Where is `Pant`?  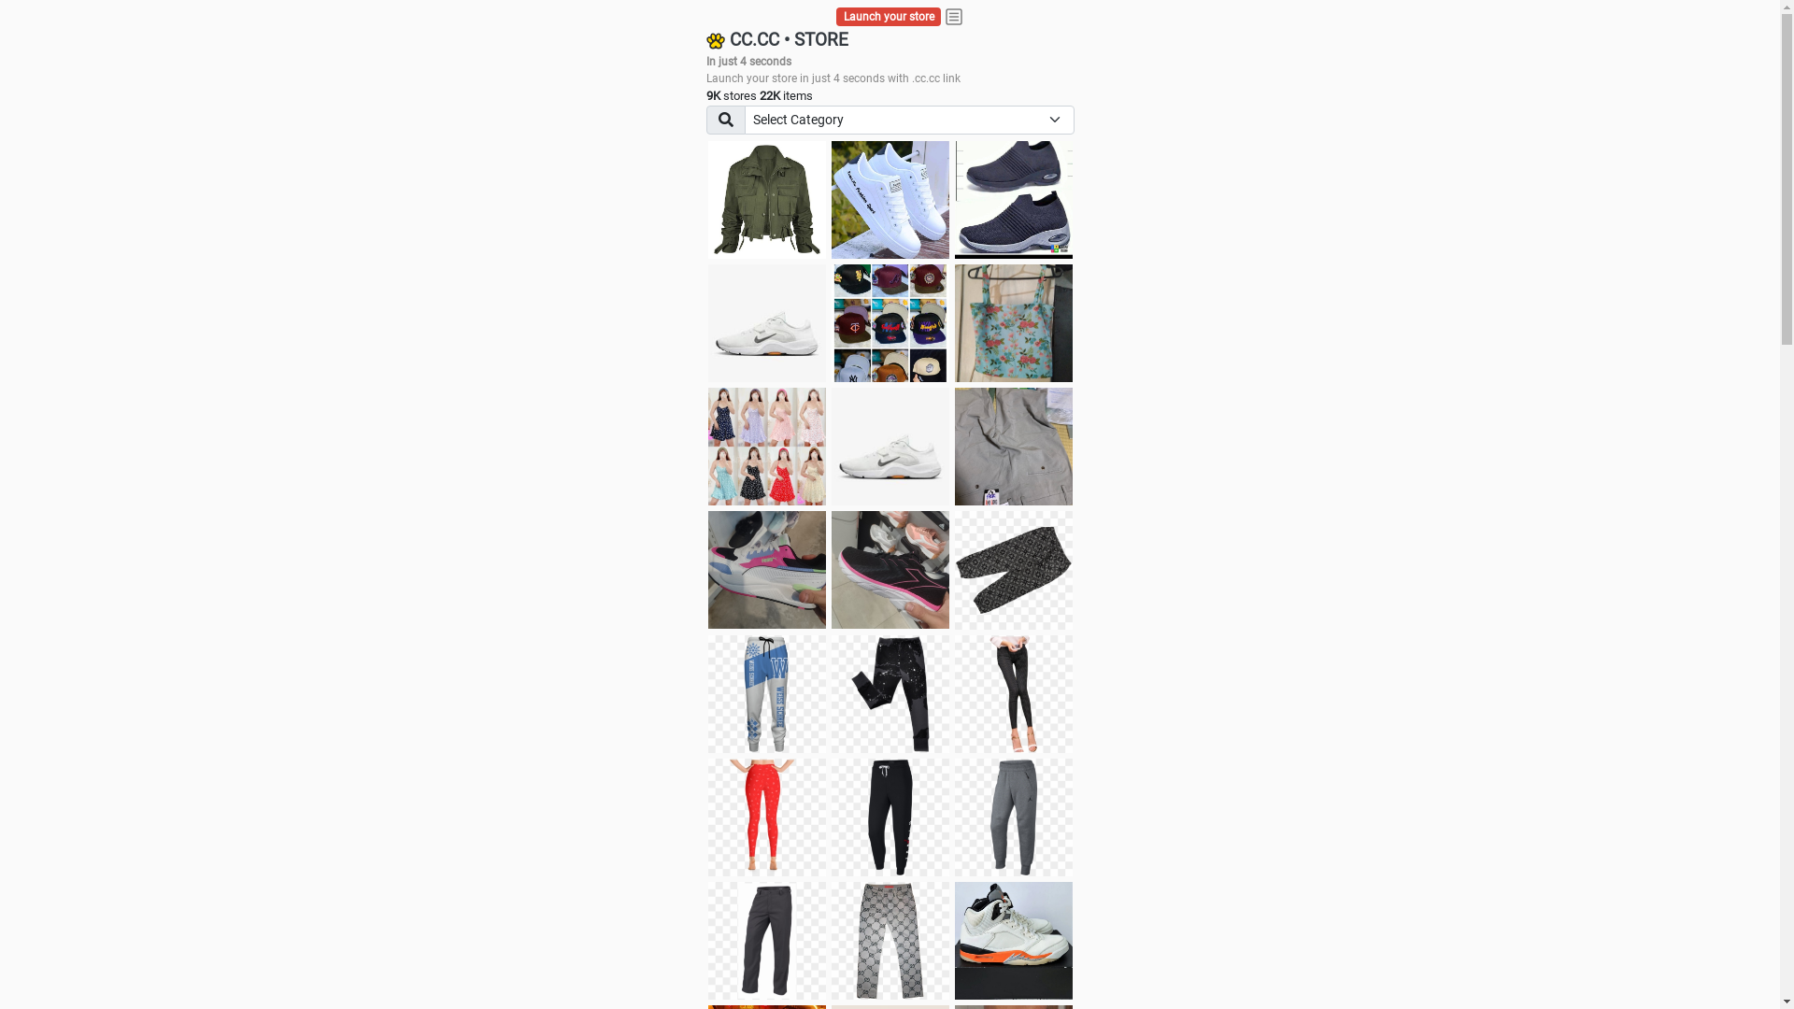
Pant is located at coordinates (767, 694).